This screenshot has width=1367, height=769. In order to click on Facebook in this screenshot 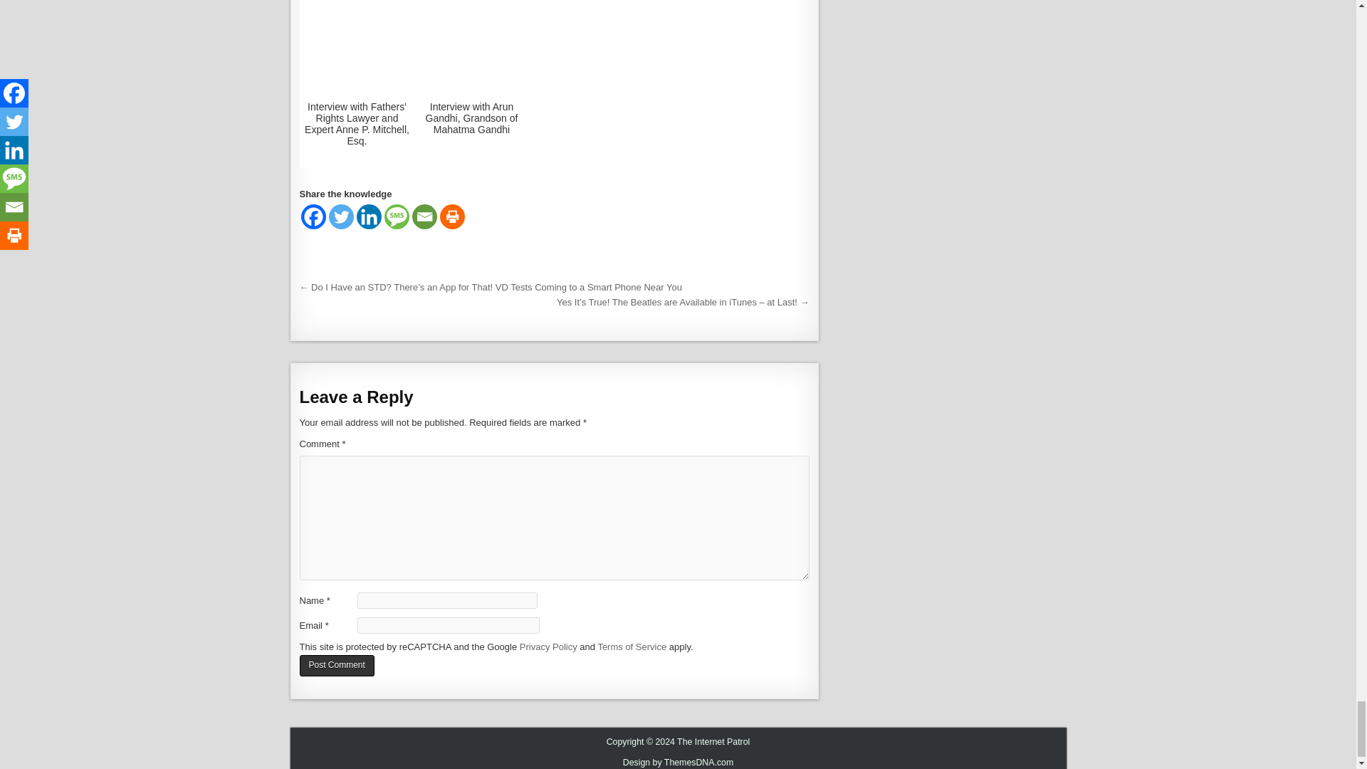, I will do `click(313, 216)`.